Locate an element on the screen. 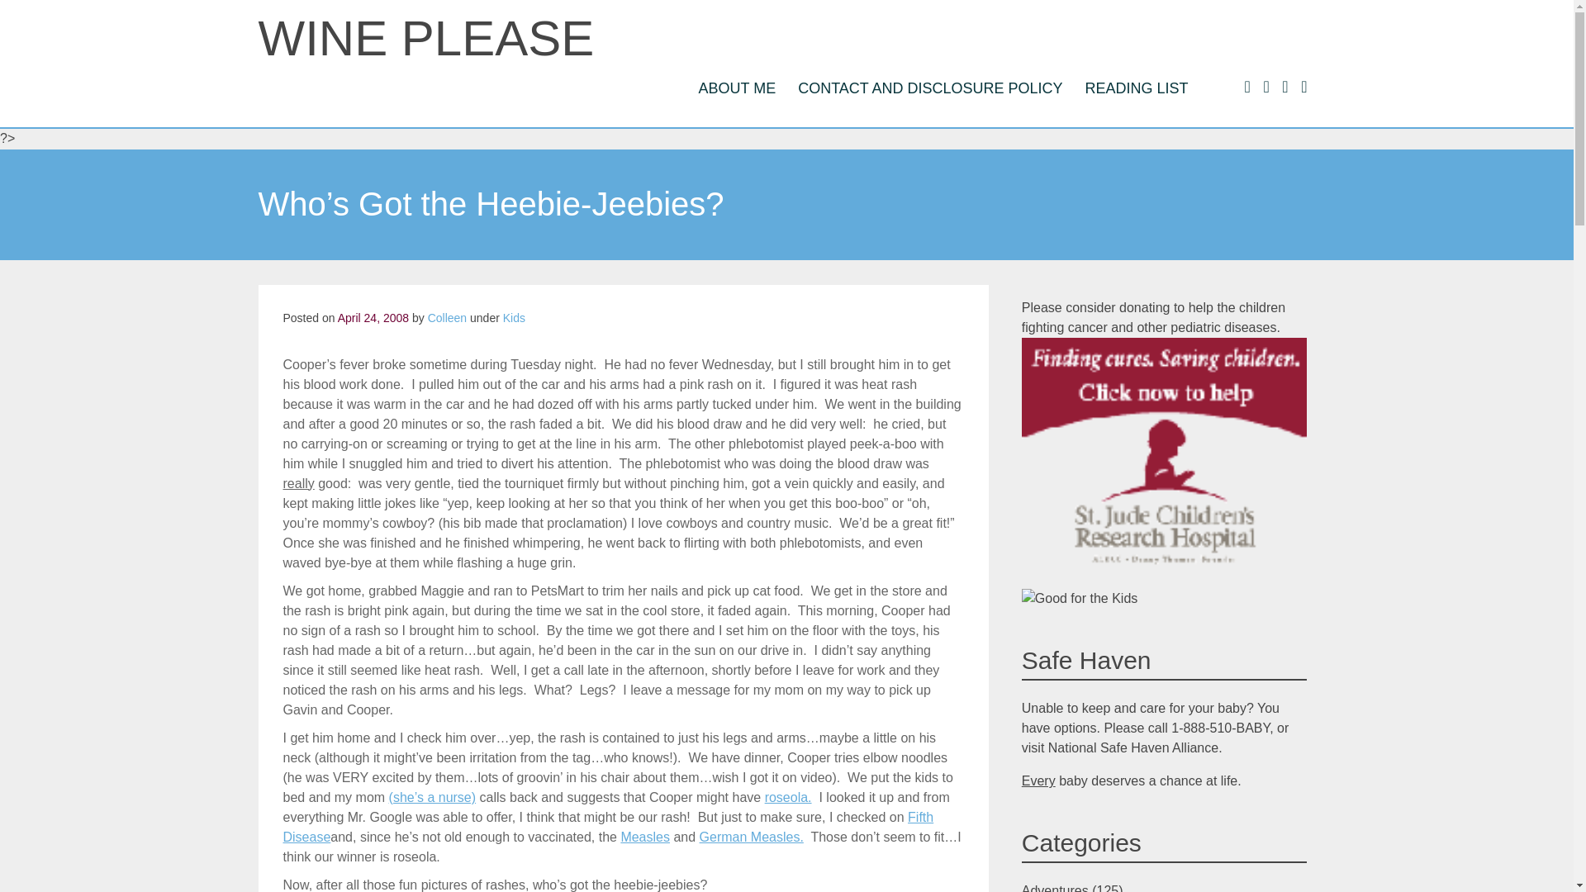 The height and width of the screenshot is (892, 1586). measles is located at coordinates (644, 837).